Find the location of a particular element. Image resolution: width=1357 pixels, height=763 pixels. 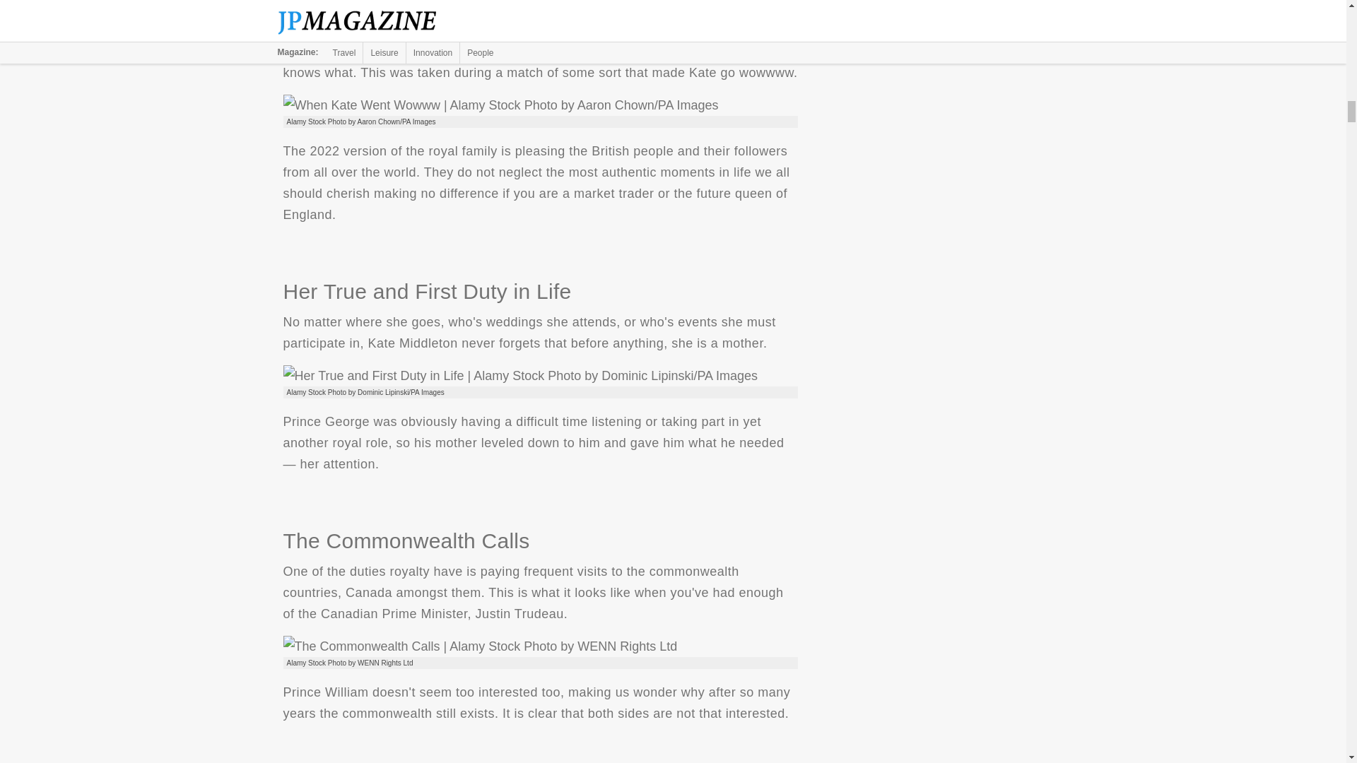

Her True and First Duty in Life is located at coordinates (519, 376).